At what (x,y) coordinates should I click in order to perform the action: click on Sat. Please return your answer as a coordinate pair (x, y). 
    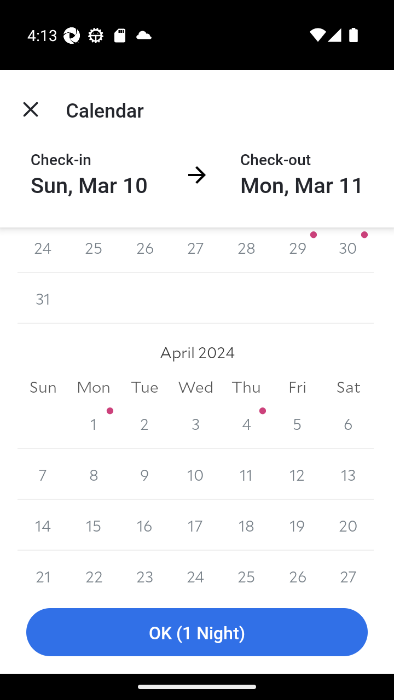
    Looking at the image, I should click on (348, 387).